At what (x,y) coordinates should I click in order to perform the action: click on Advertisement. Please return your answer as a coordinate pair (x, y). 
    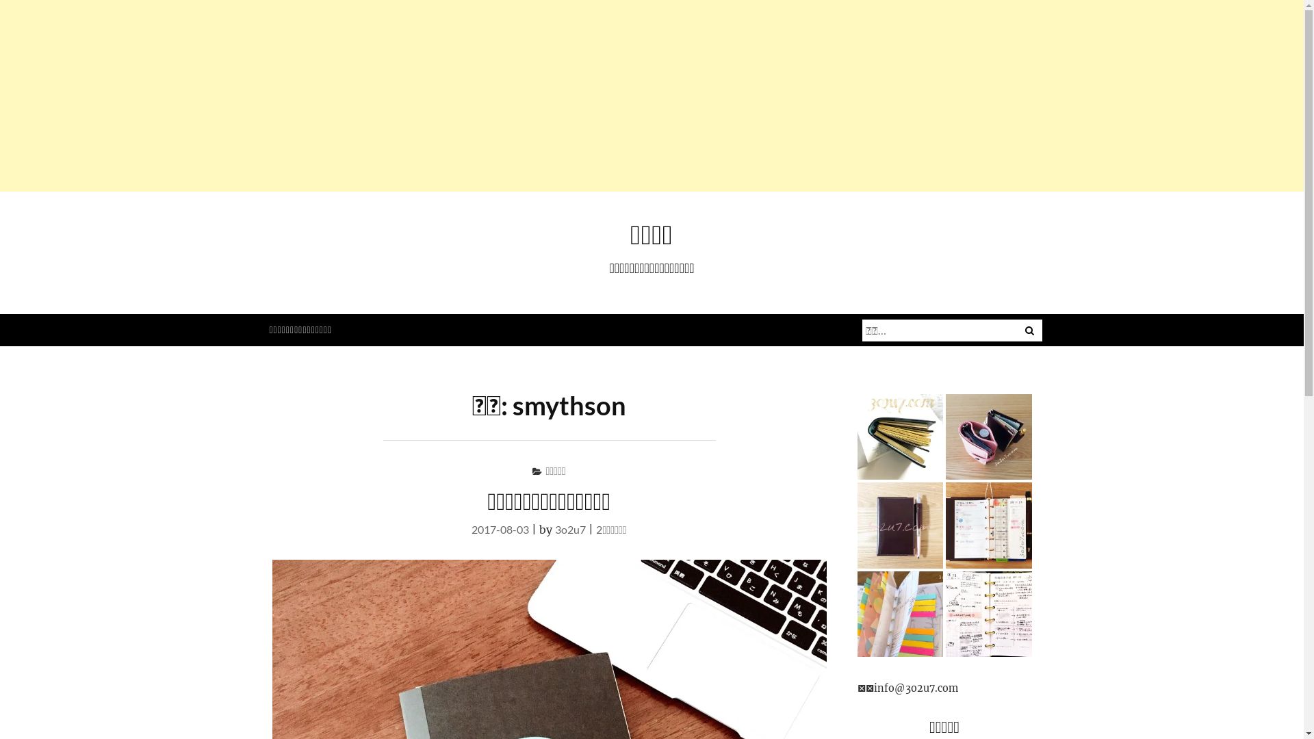
    Looking at the image, I should click on (411, 96).